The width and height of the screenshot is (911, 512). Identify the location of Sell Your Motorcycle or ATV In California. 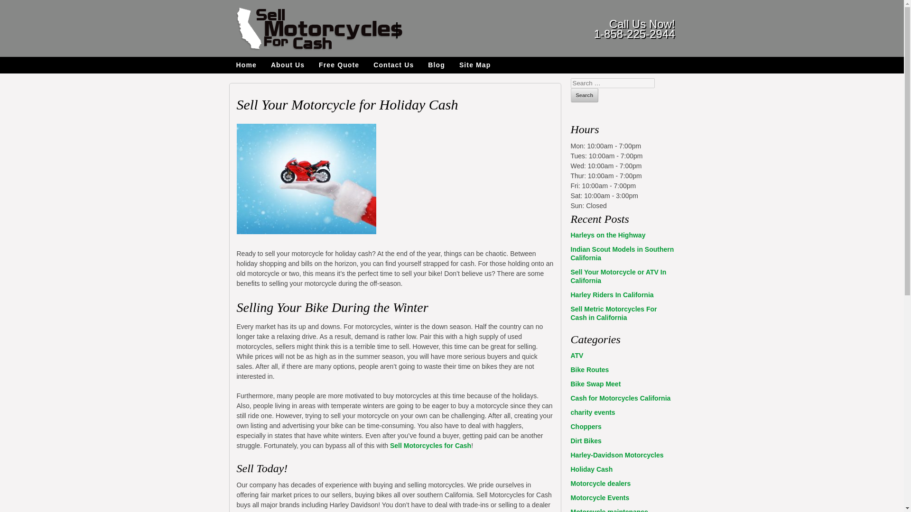
(618, 276).